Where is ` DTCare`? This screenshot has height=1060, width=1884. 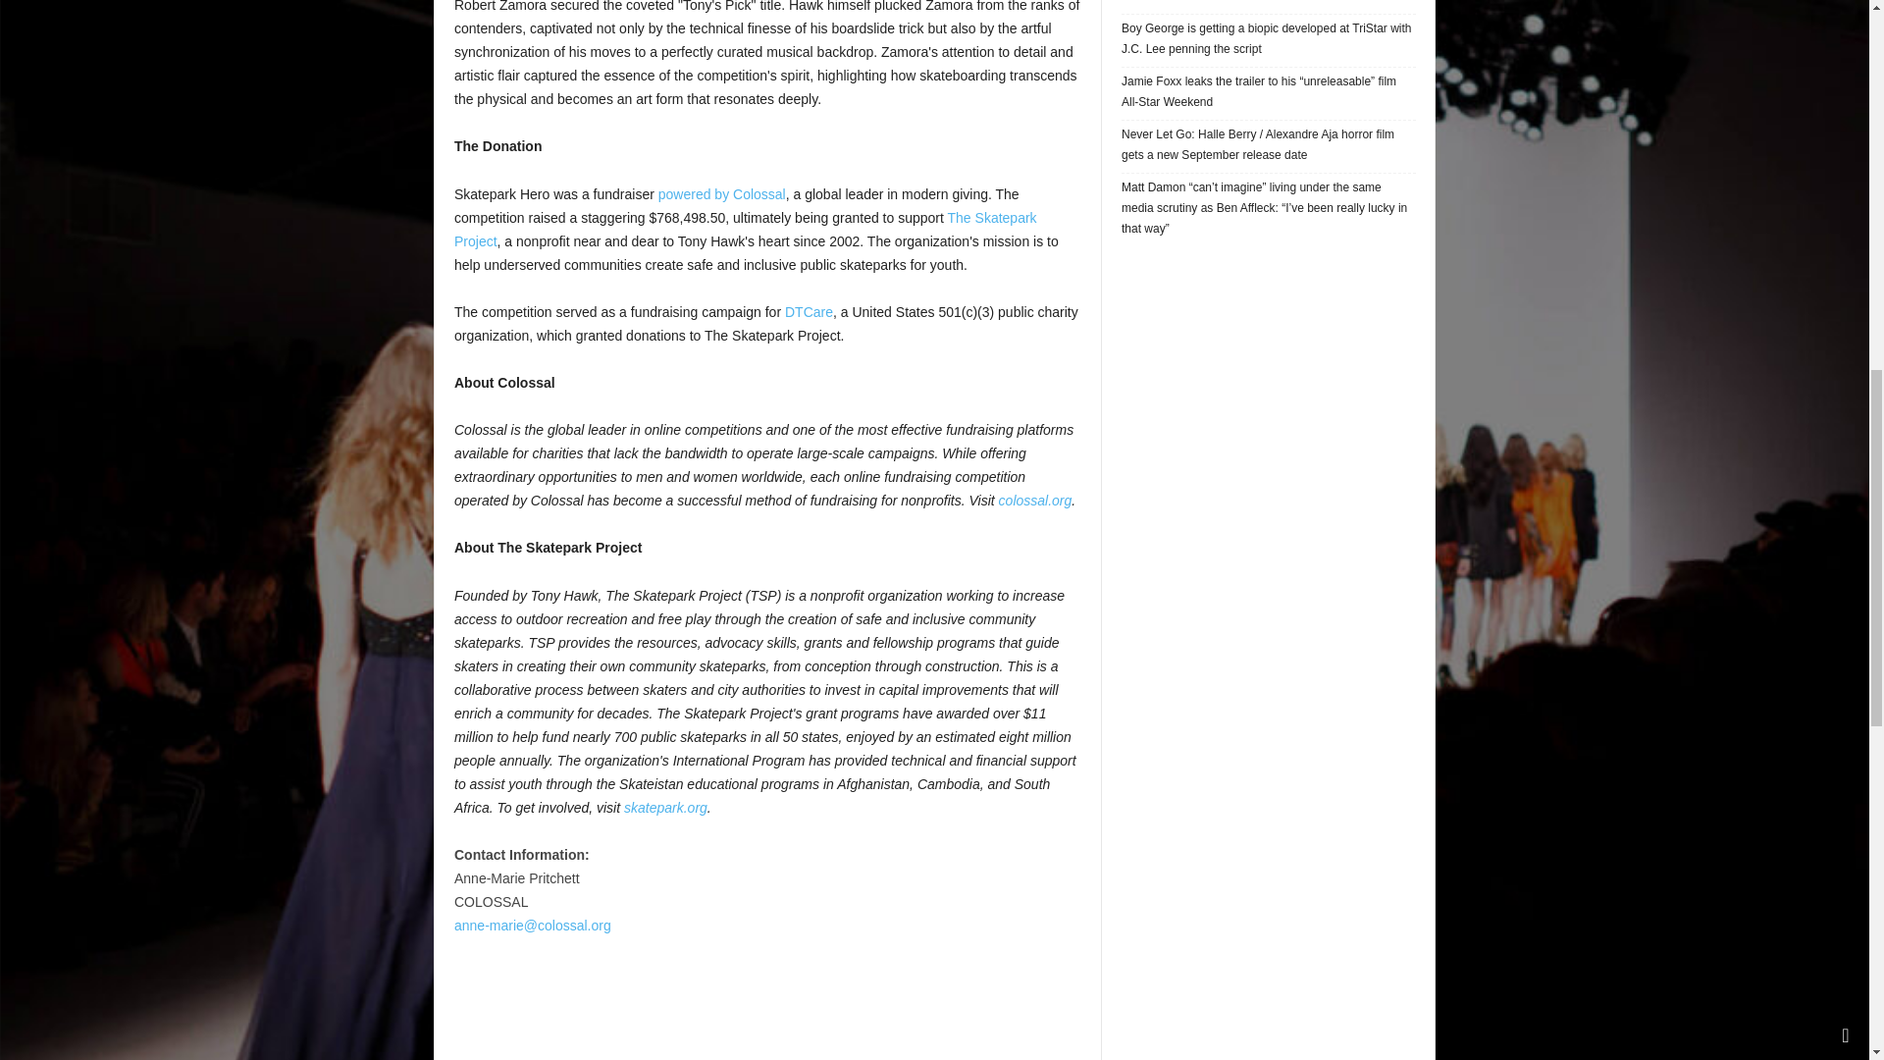
 DTCare is located at coordinates (807, 312).